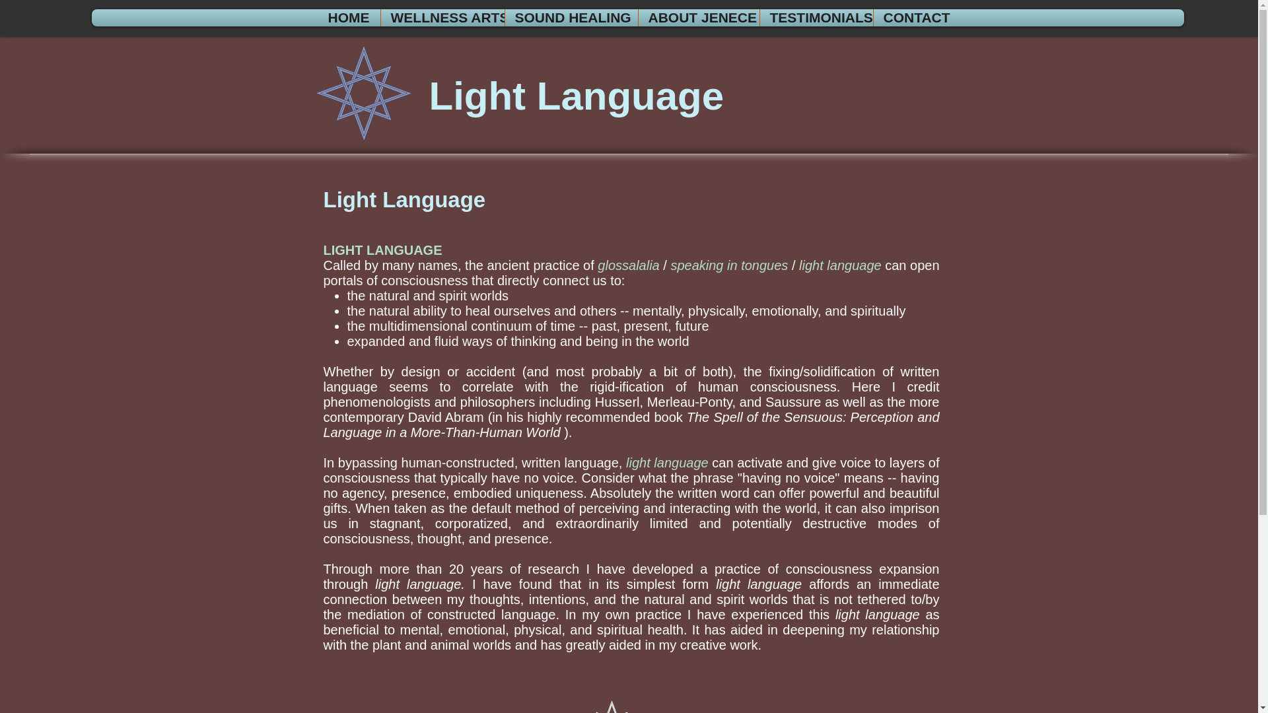 Image resolution: width=1268 pixels, height=713 pixels. What do you see at coordinates (915, 17) in the screenshot?
I see `CONTACT` at bounding box center [915, 17].